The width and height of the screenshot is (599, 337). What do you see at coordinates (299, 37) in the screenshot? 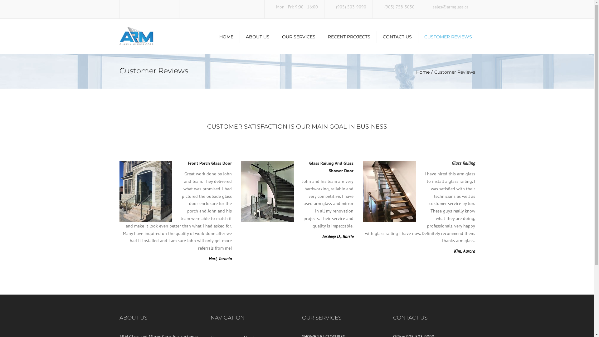
I see `OUR SERVICES` at bounding box center [299, 37].